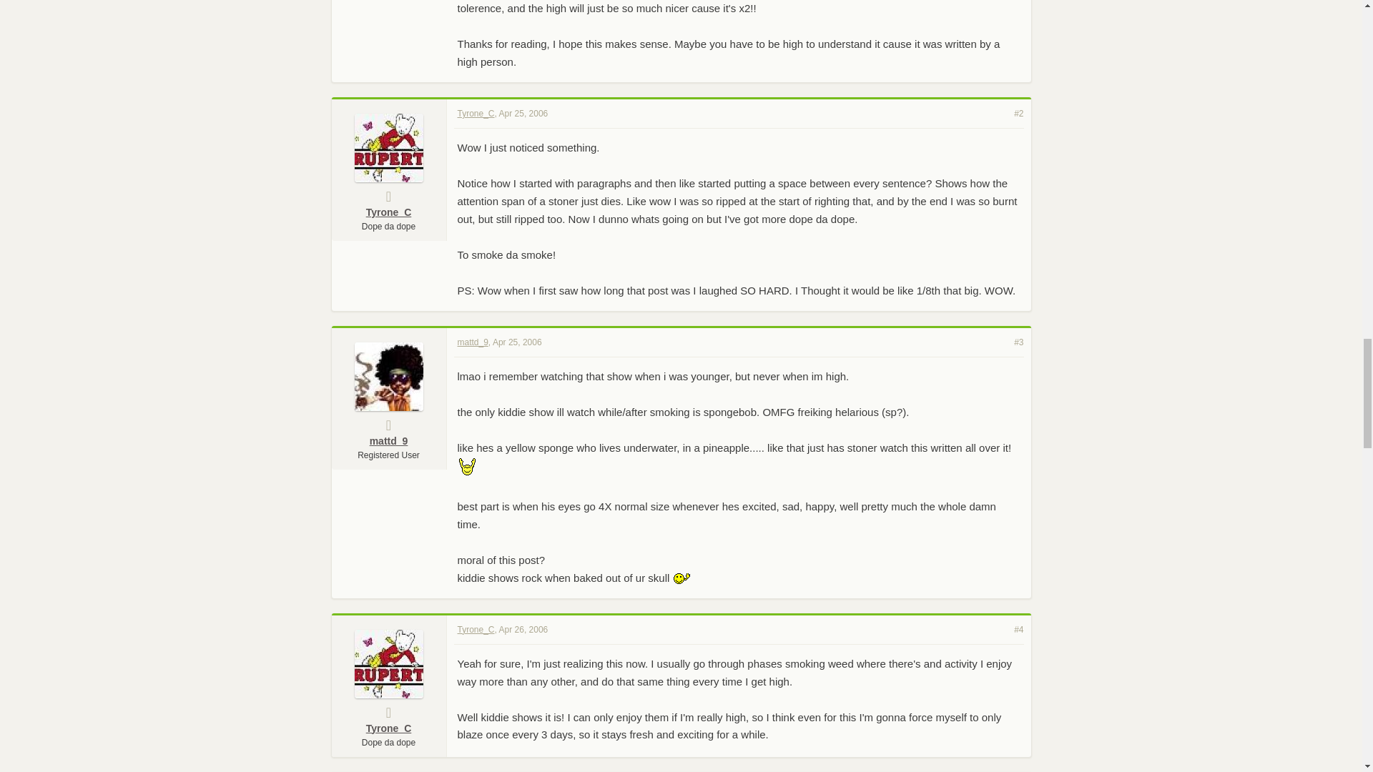 The height and width of the screenshot is (772, 1373). Describe the element at coordinates (523, 114) in the screenshot. I see `Permalink` at that location.